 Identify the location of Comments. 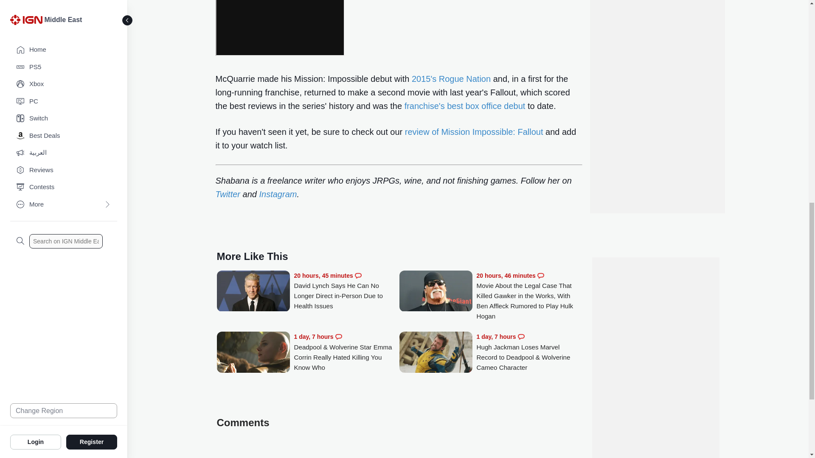
(521, 337).